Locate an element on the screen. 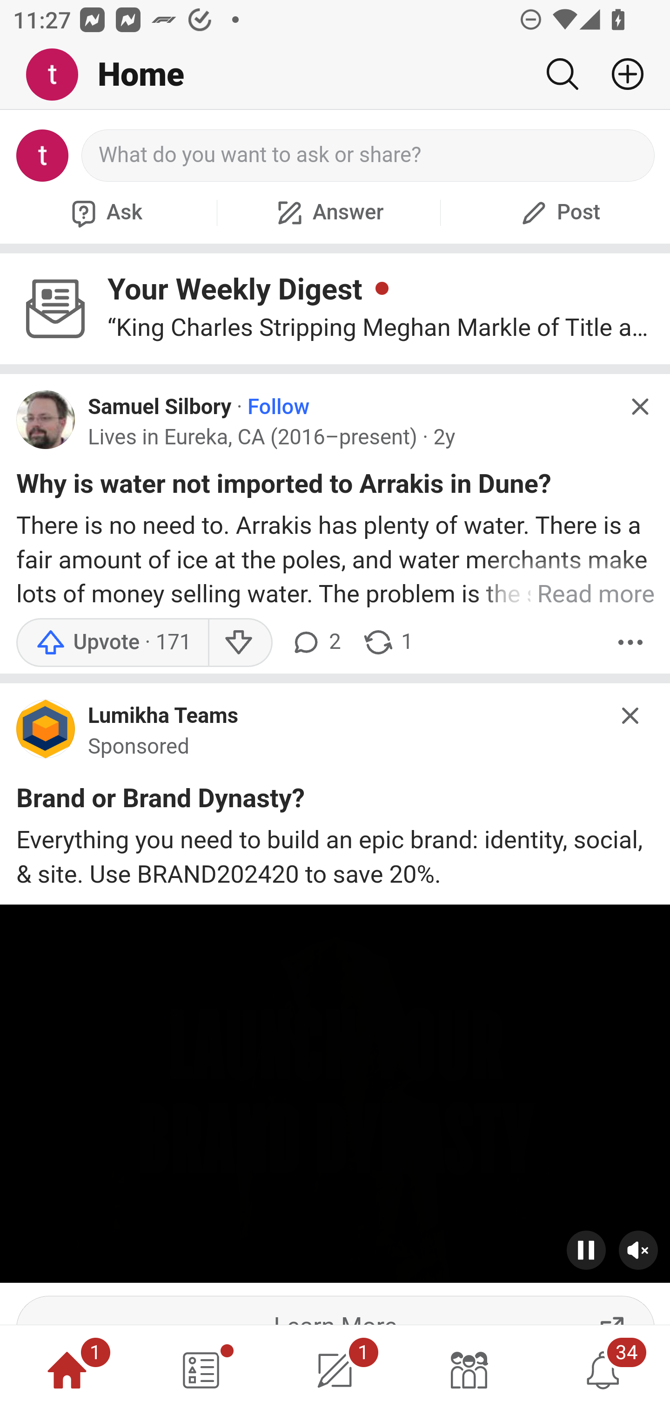 Image resolution: width=670 pixels, height=1416 pixels. Follow is located at coordinates (279, 408).